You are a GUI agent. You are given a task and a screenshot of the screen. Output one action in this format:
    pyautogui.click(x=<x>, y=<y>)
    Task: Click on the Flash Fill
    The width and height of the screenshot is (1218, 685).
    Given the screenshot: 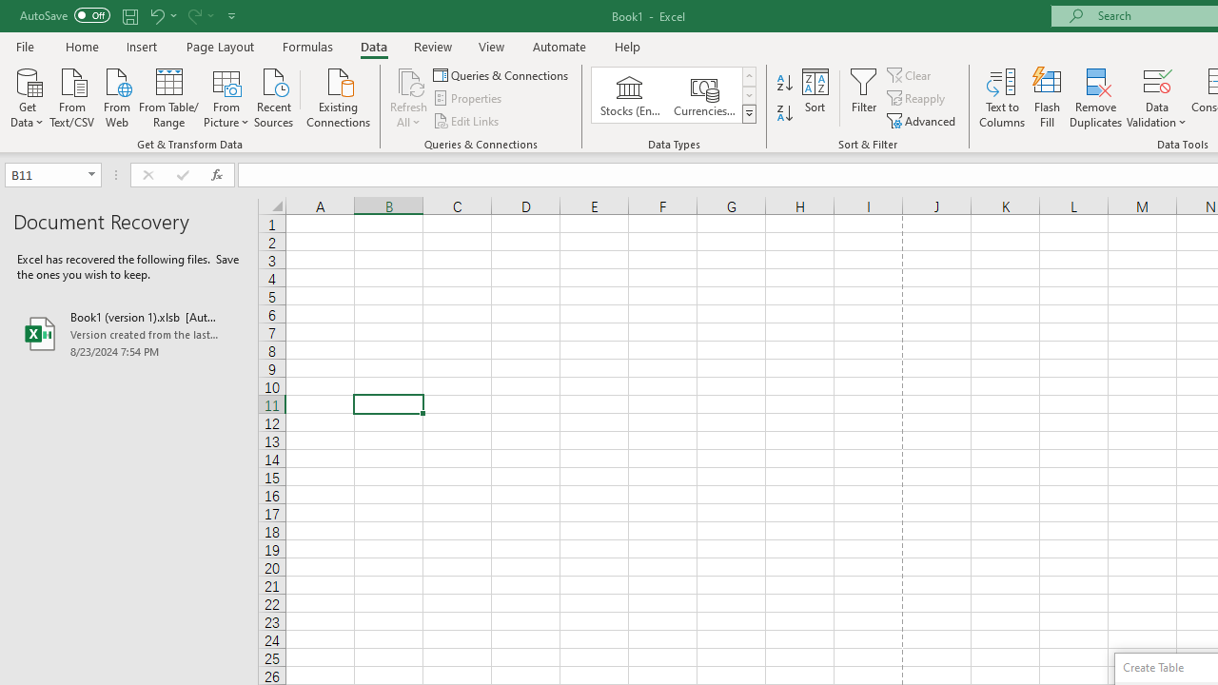 What is the action you would take?
    pyautogui.click(x=1048, y=97)
    